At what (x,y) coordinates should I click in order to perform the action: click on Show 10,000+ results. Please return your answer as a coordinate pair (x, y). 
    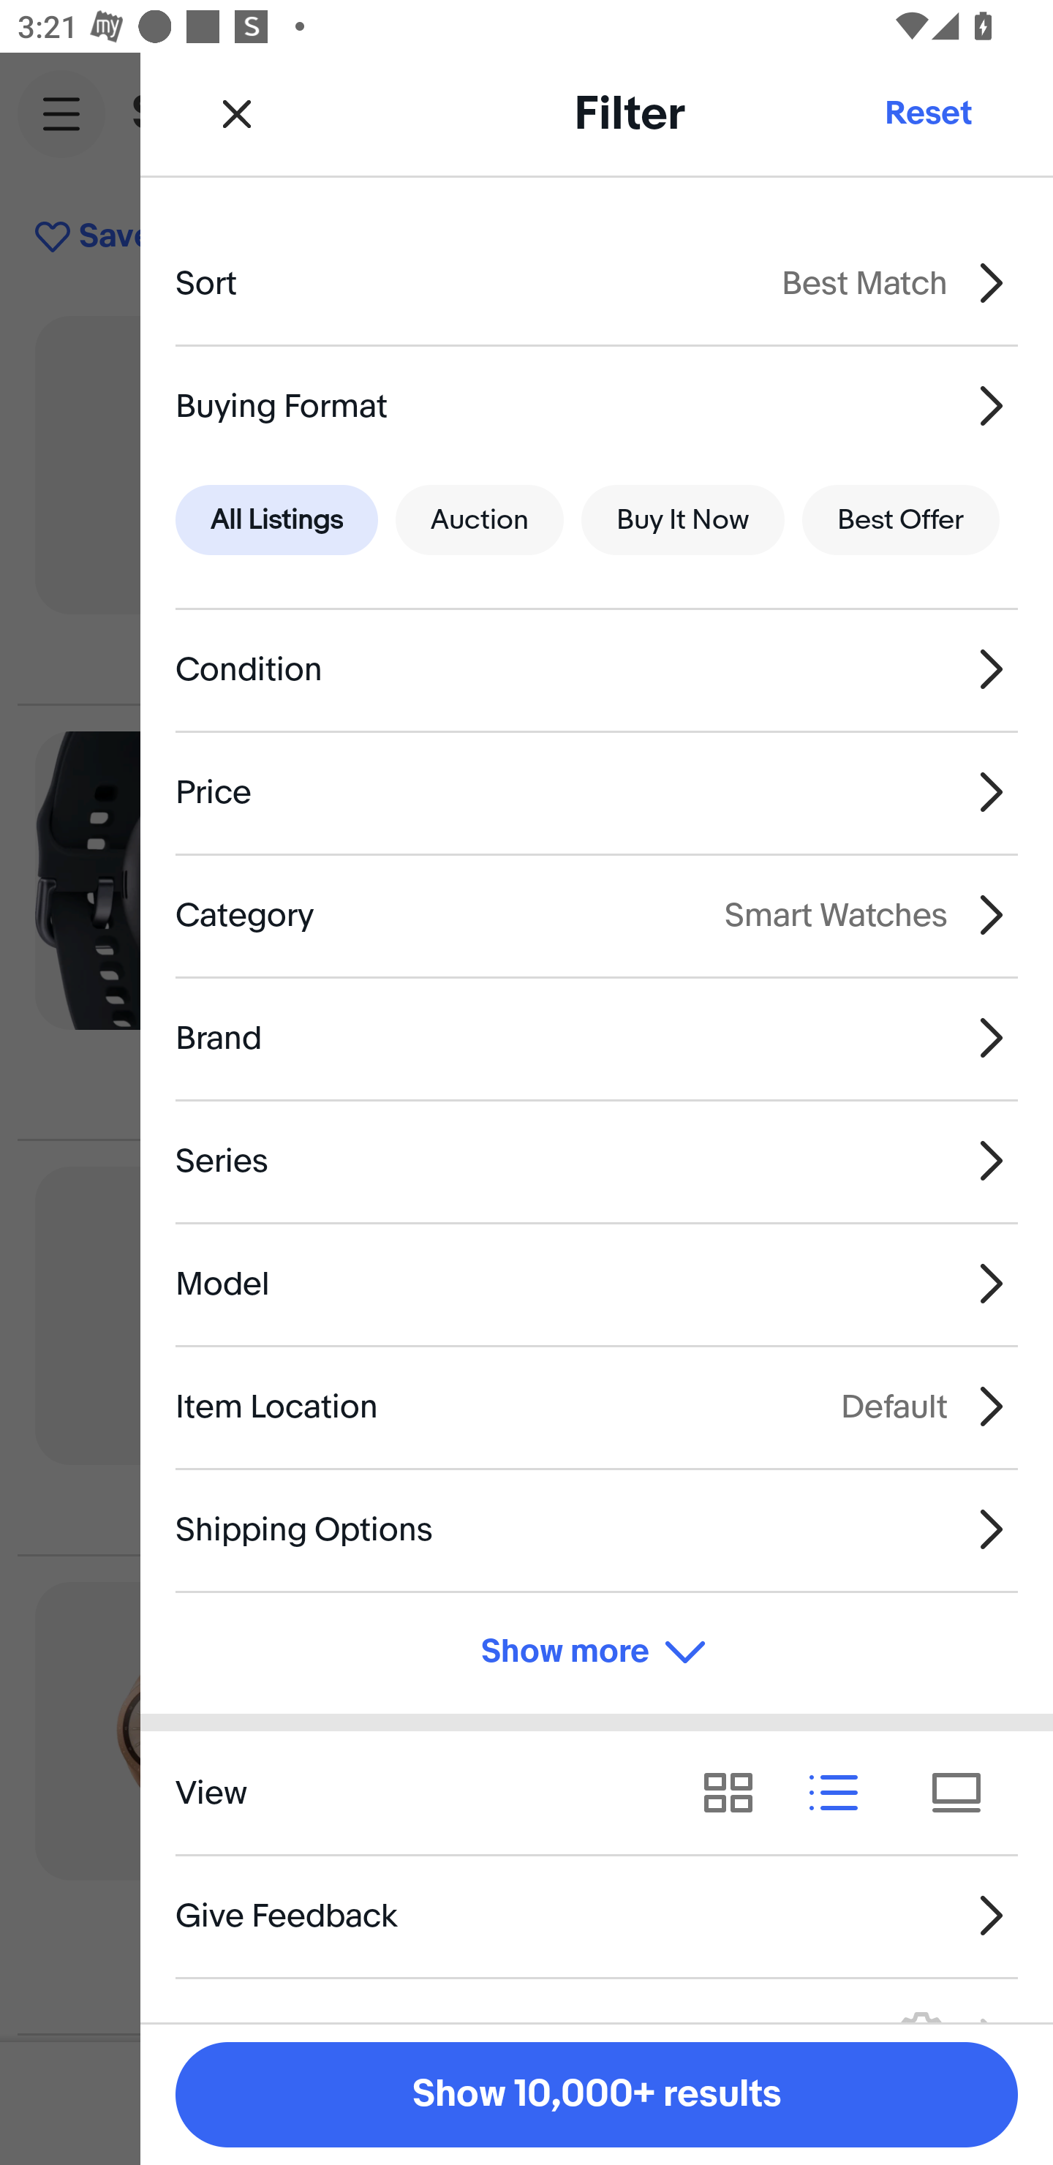
    Looking at the image, I should click on (597, 2095).